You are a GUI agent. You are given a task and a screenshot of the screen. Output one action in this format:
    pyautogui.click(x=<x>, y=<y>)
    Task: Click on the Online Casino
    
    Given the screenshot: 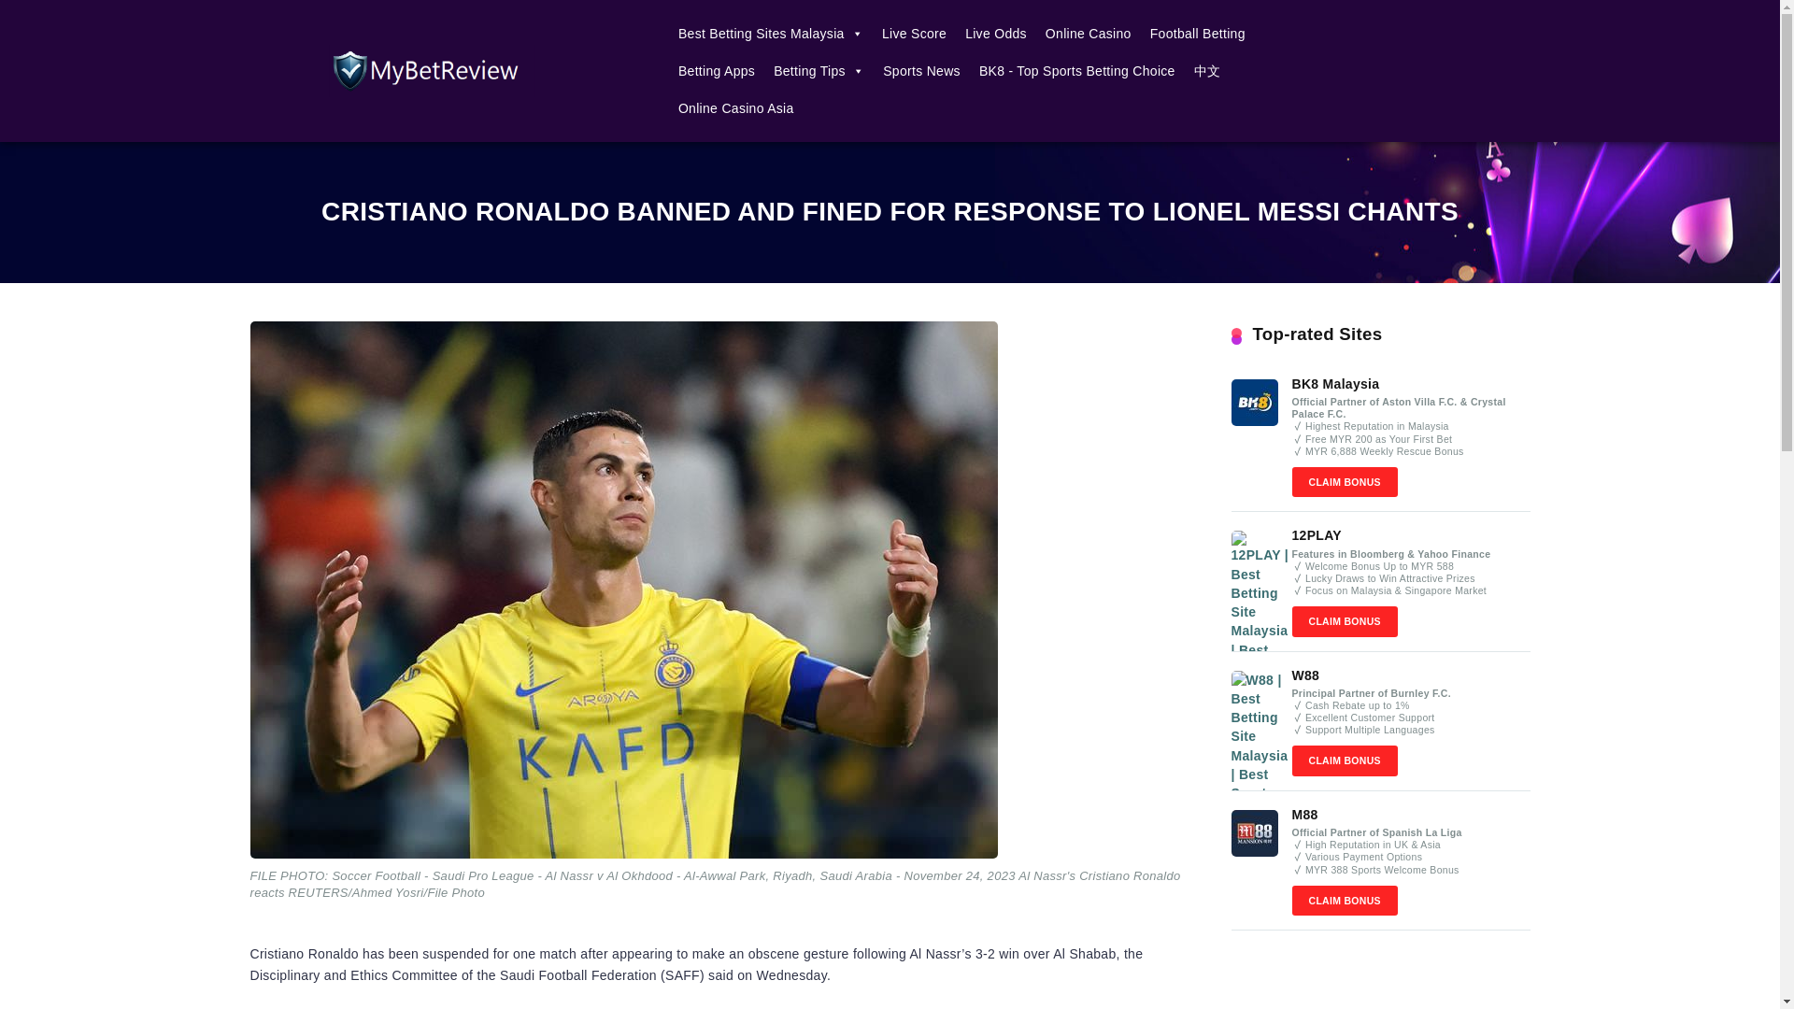 What is the action you would take?
    pyautogui.click(x=1089, y=34)
    